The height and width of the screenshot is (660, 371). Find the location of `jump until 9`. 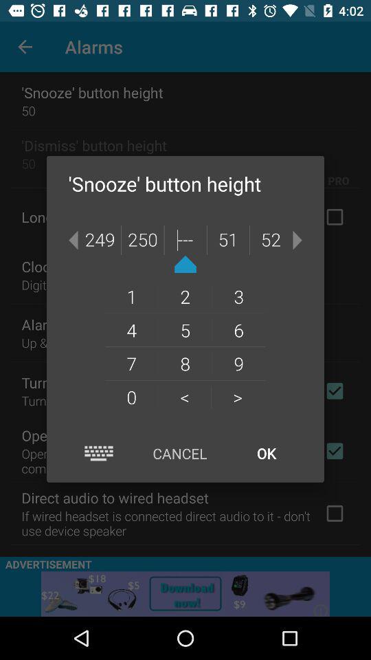

jump until 9 is located at coordinates (239, 363).